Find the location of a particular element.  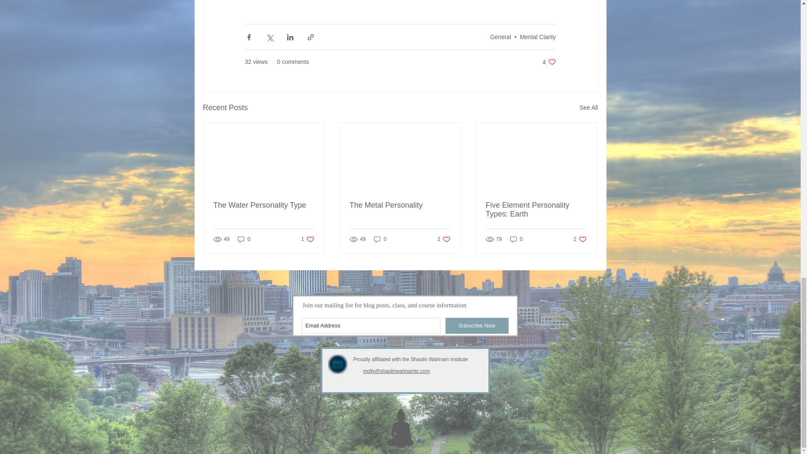

General is located at coordinates (500, 37).